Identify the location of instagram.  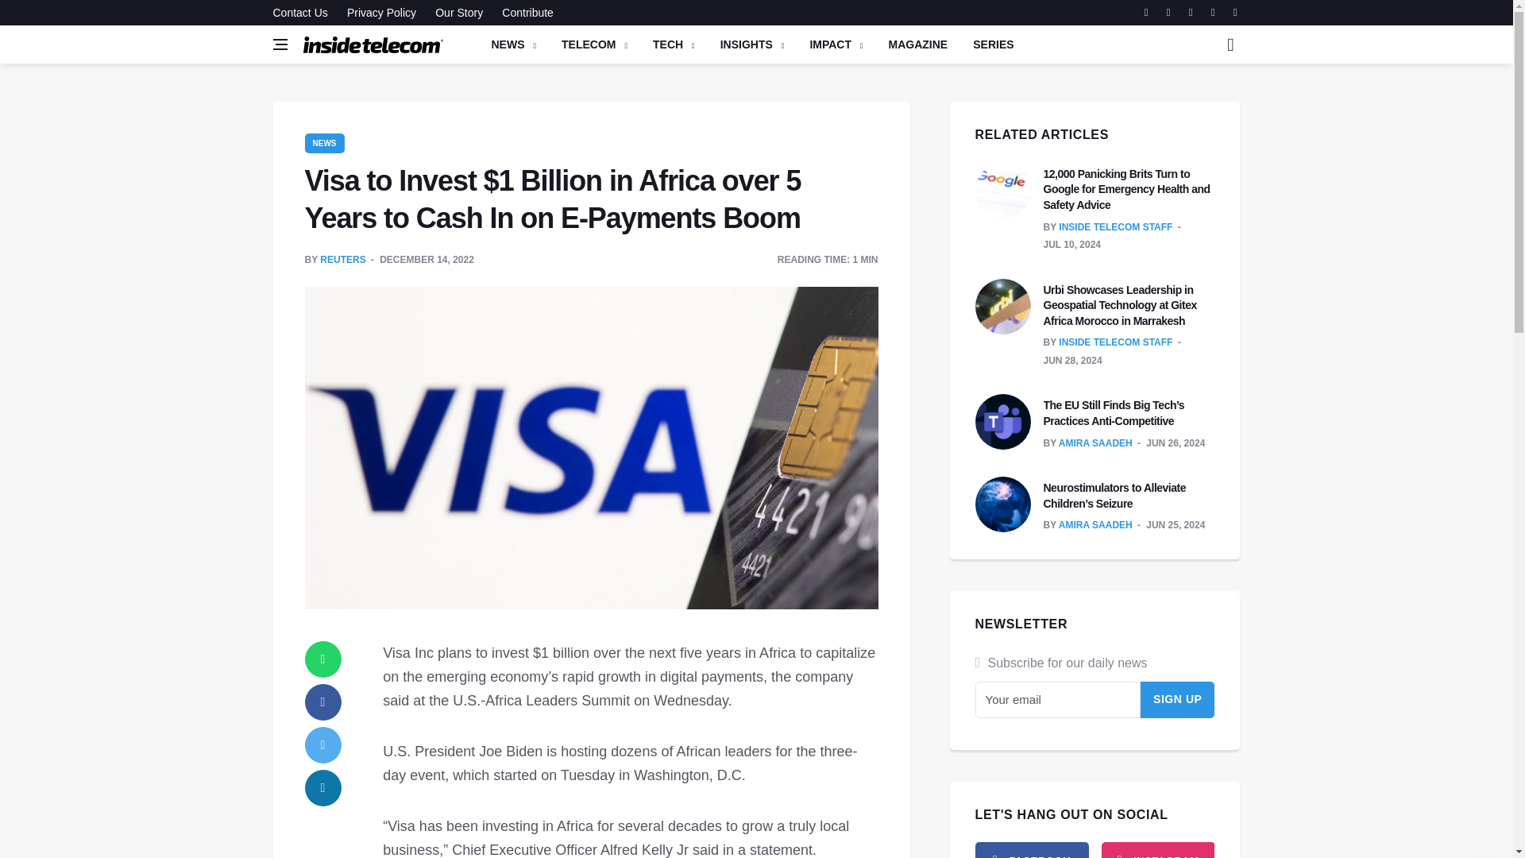
(1157, 850).